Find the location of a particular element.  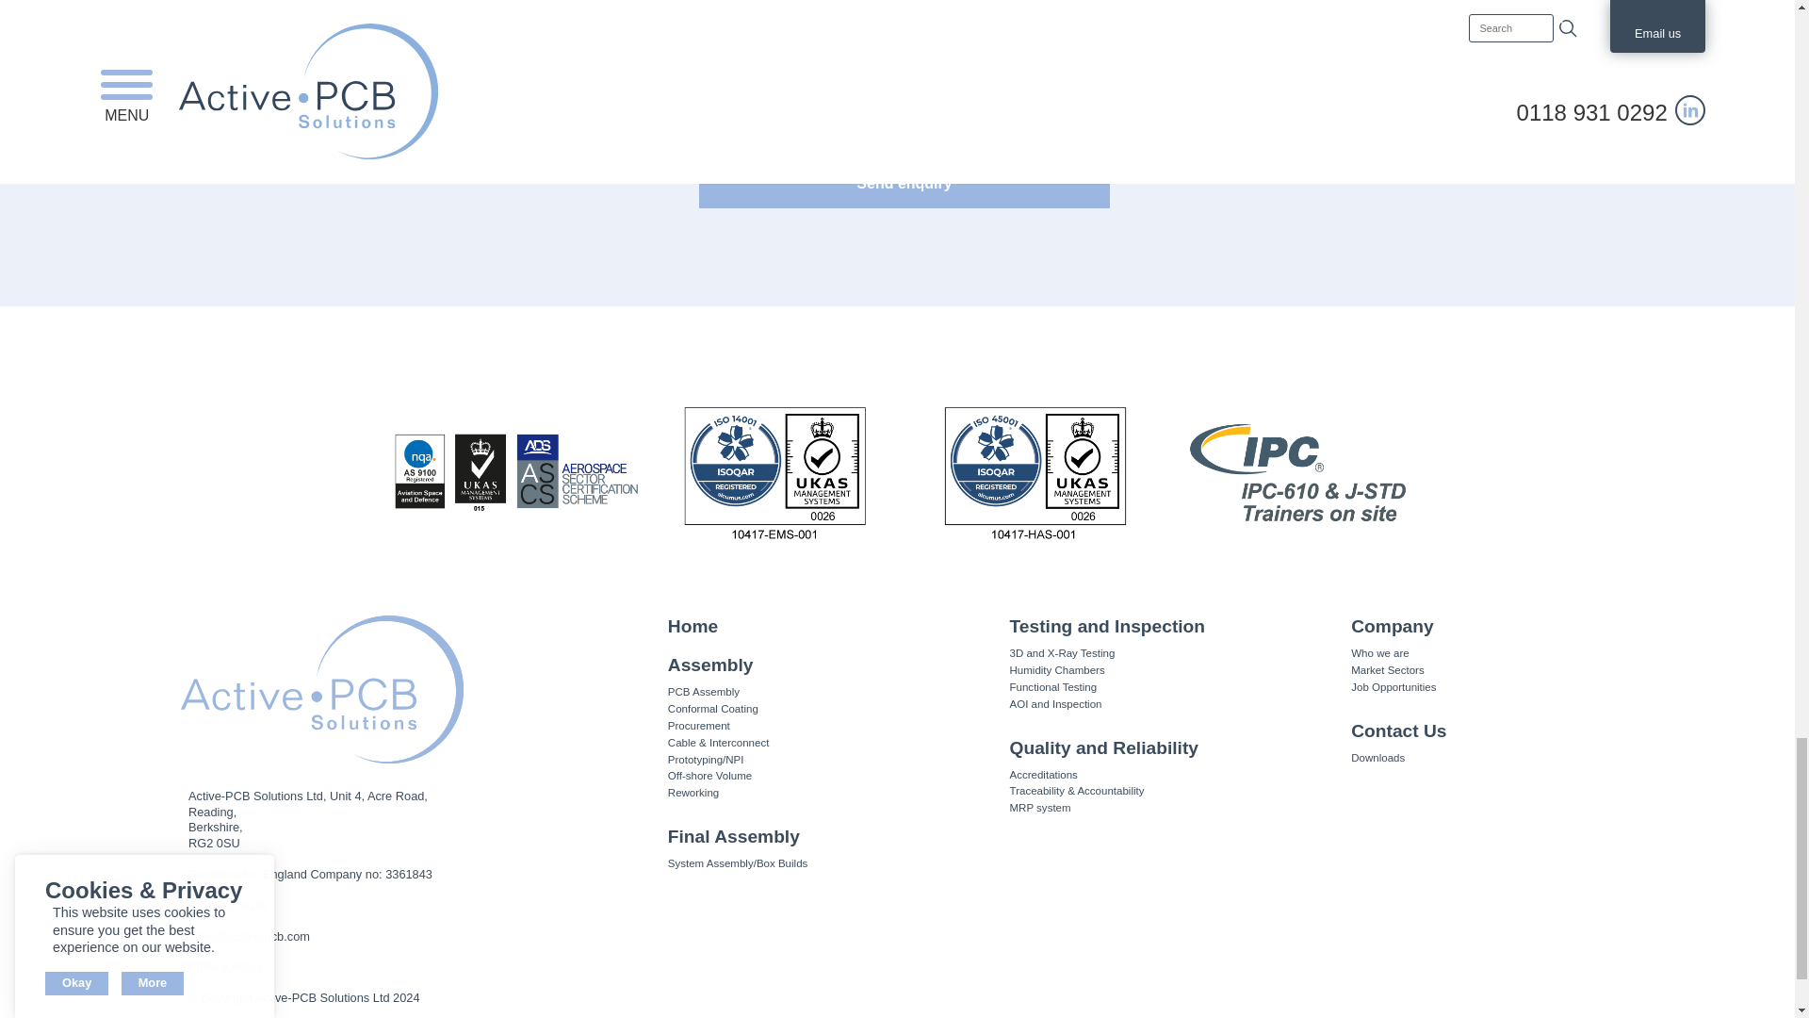

Send enquiry is located at coordinates (903, 183).